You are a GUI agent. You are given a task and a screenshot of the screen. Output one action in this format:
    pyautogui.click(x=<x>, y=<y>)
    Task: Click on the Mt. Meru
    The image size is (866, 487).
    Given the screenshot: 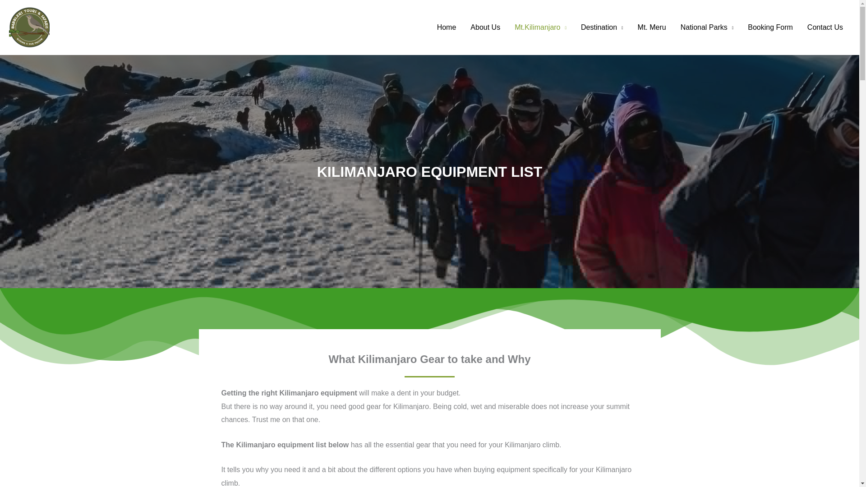 What is the action you would take?
    pyautogui.click(x=652, y=27)
    